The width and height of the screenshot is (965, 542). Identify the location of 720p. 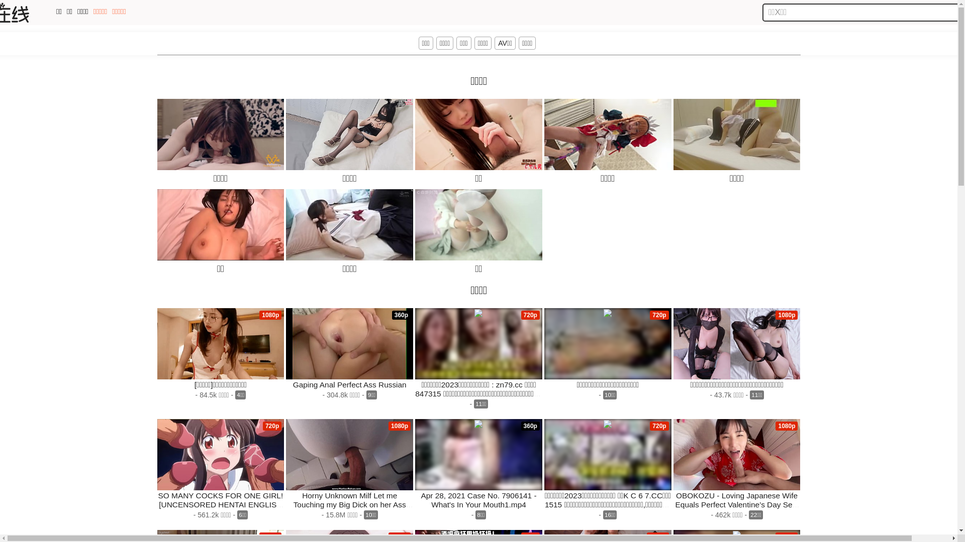
(608, 343).